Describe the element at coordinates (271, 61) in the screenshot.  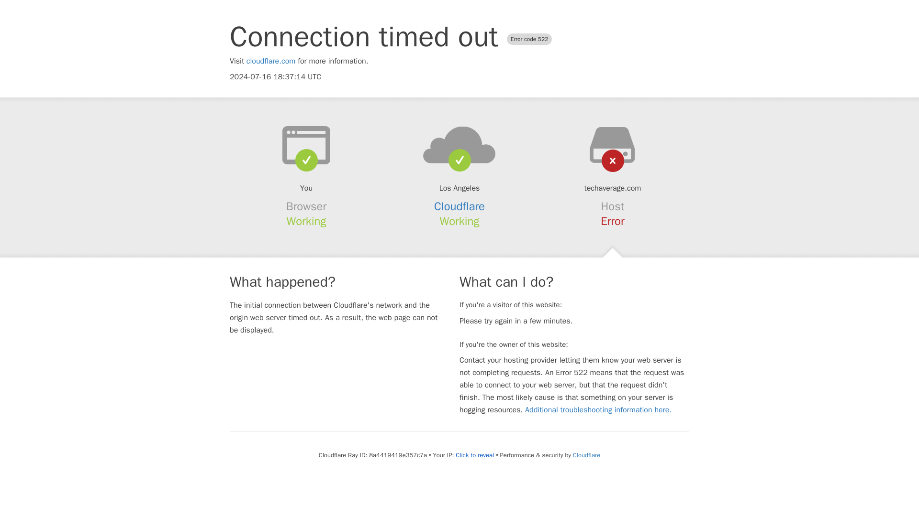
I see `cloudflare.com` at that location.